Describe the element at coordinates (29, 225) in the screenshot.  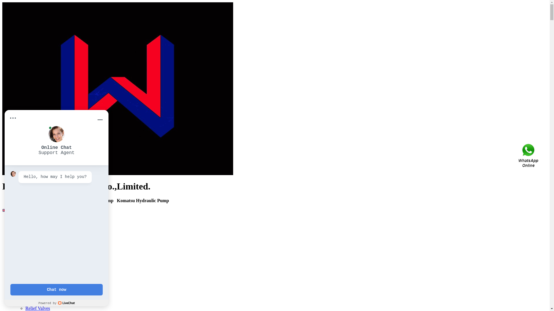
I see `Stock Categories` at that location.